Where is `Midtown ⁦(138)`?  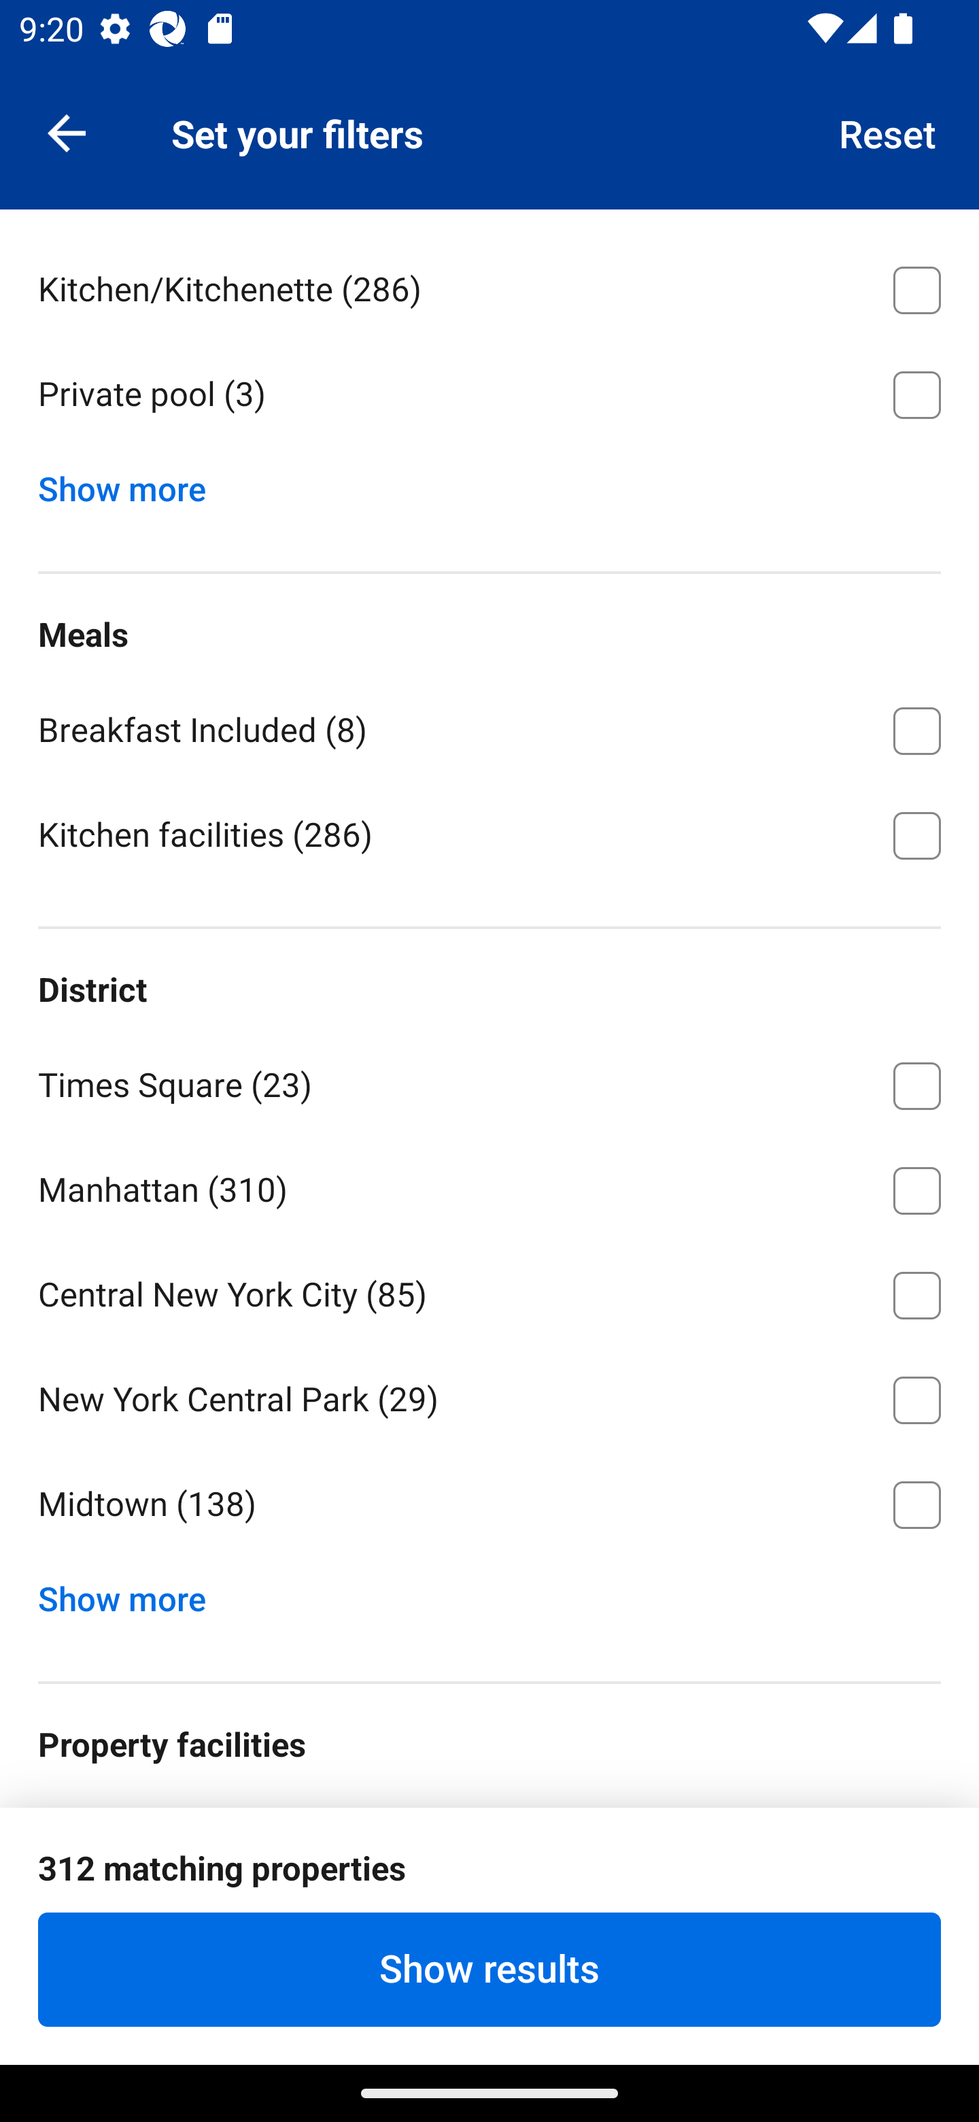 Midtown ⁦(138) is located at coordinates (489, 1504).